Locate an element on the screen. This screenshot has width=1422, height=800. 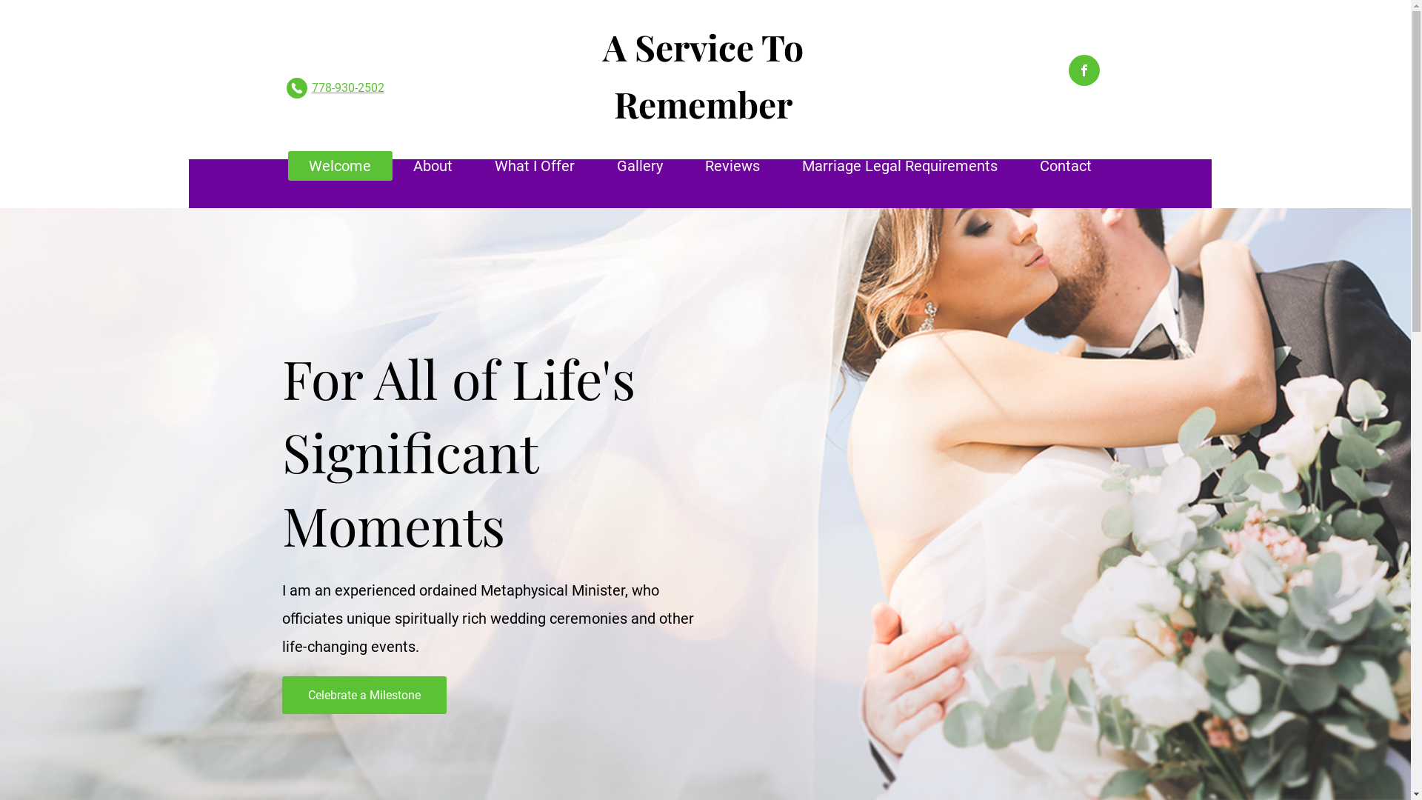
Marriage Legal Requirements is located at coordinates (899, 166).